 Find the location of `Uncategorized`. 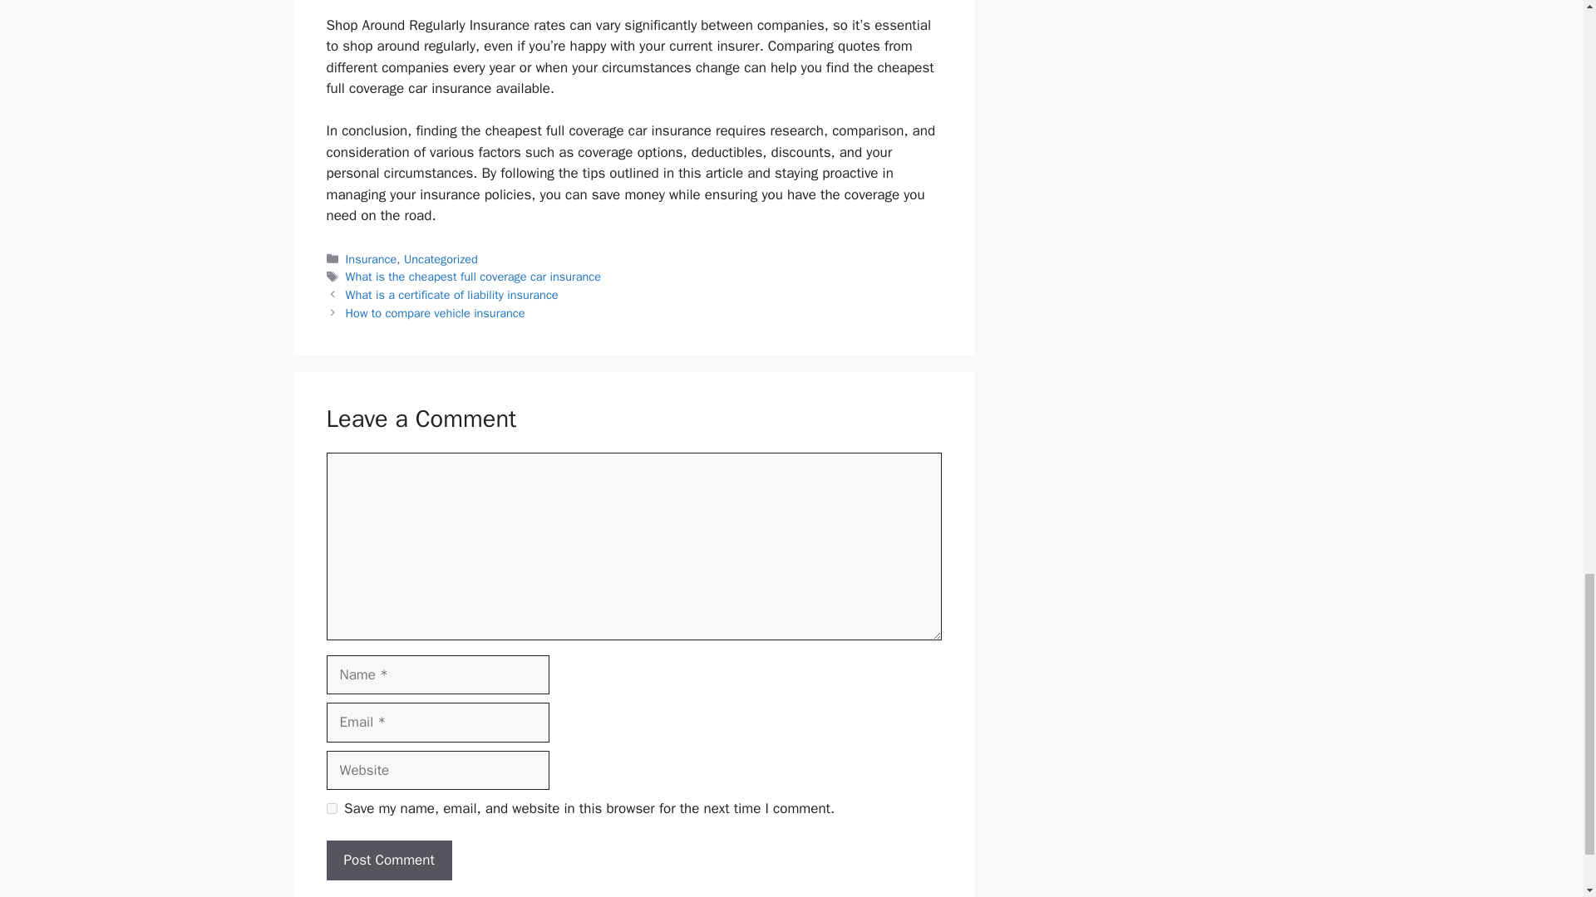

Uncategorized is located at coordinates (441, 259).